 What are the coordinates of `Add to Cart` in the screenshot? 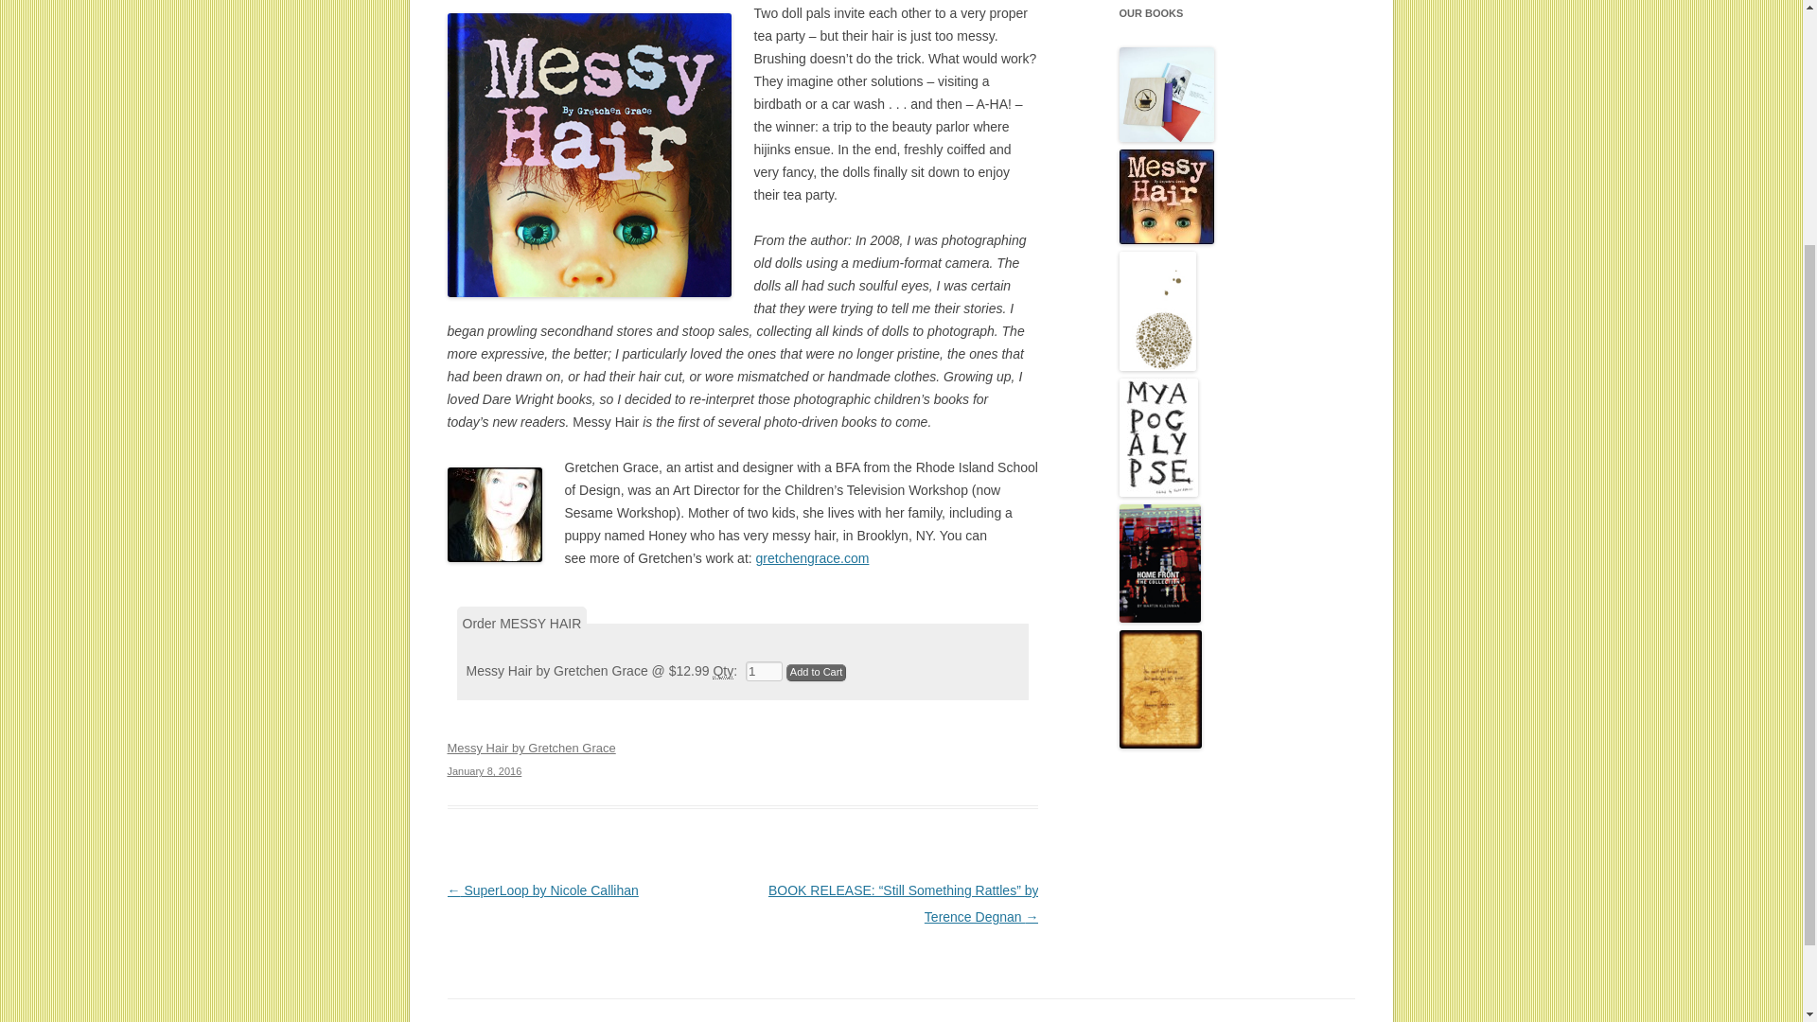 It's located at (812, 558).